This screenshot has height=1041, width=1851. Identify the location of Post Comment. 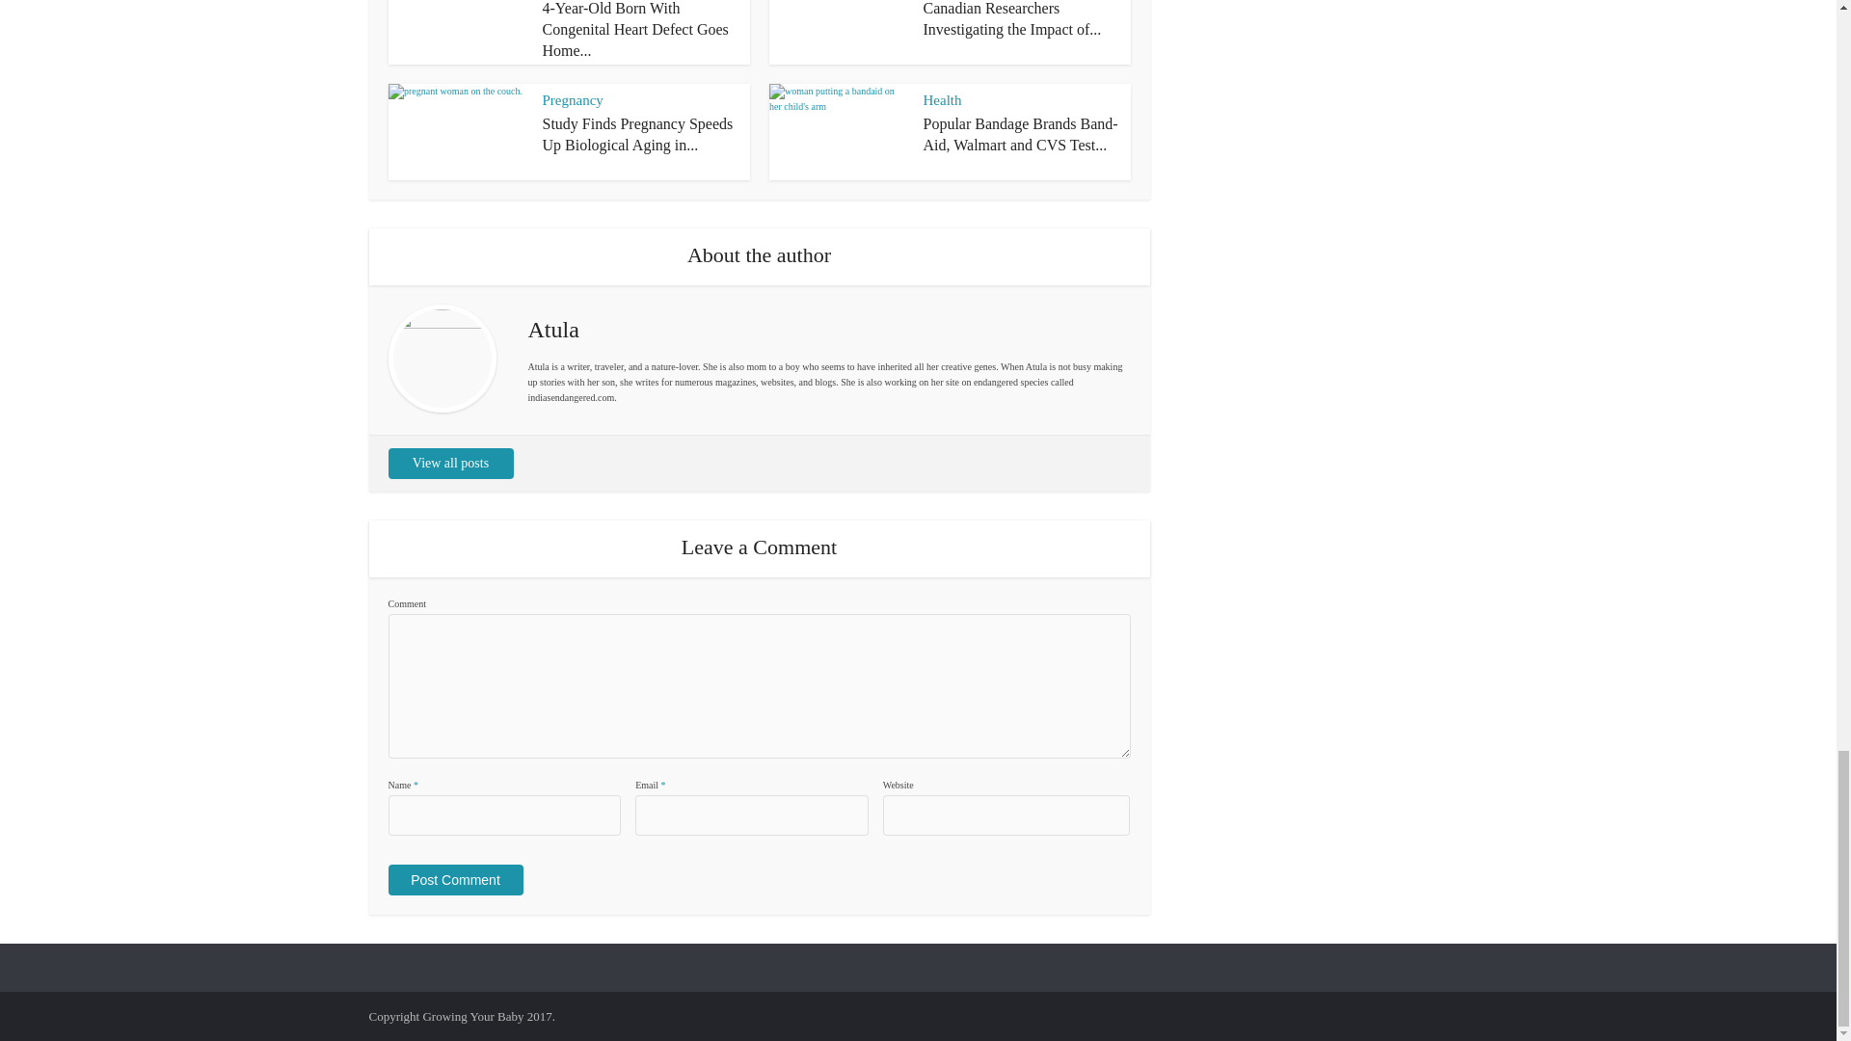
(454, 879).